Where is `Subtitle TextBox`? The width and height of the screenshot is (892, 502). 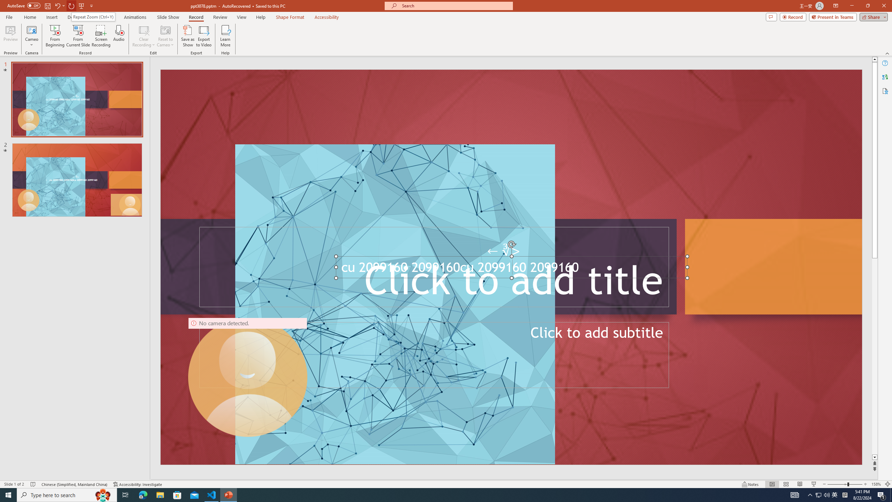
Subtitle TextBox is located at coordinates (434, 355).